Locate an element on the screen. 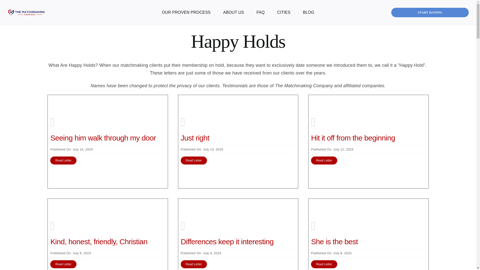  BLOG is located at coordinates (308, 12).